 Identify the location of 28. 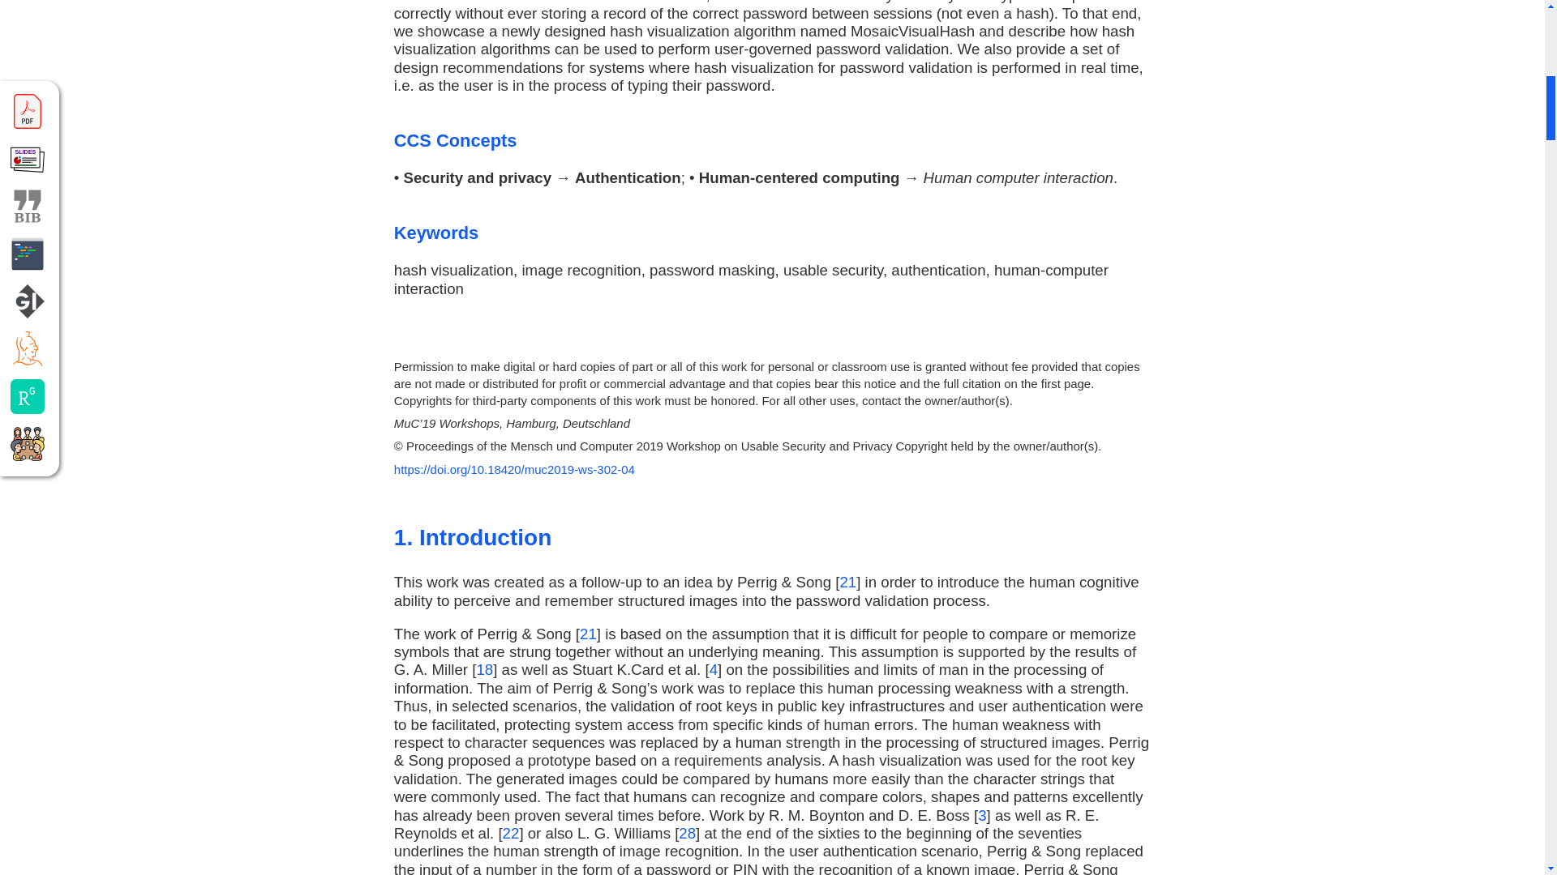
(688, 833).